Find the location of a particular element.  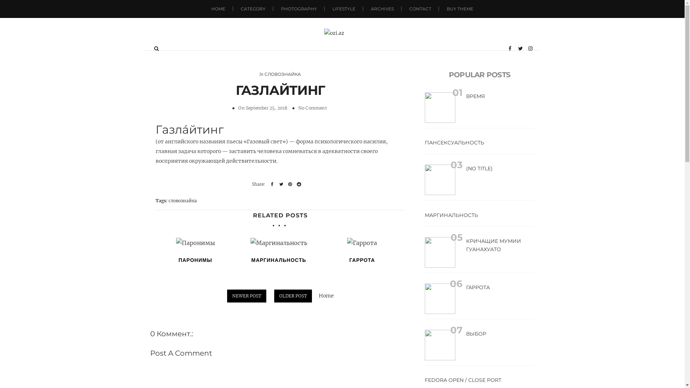

OLDER POST is located at coordinates (293, 296).